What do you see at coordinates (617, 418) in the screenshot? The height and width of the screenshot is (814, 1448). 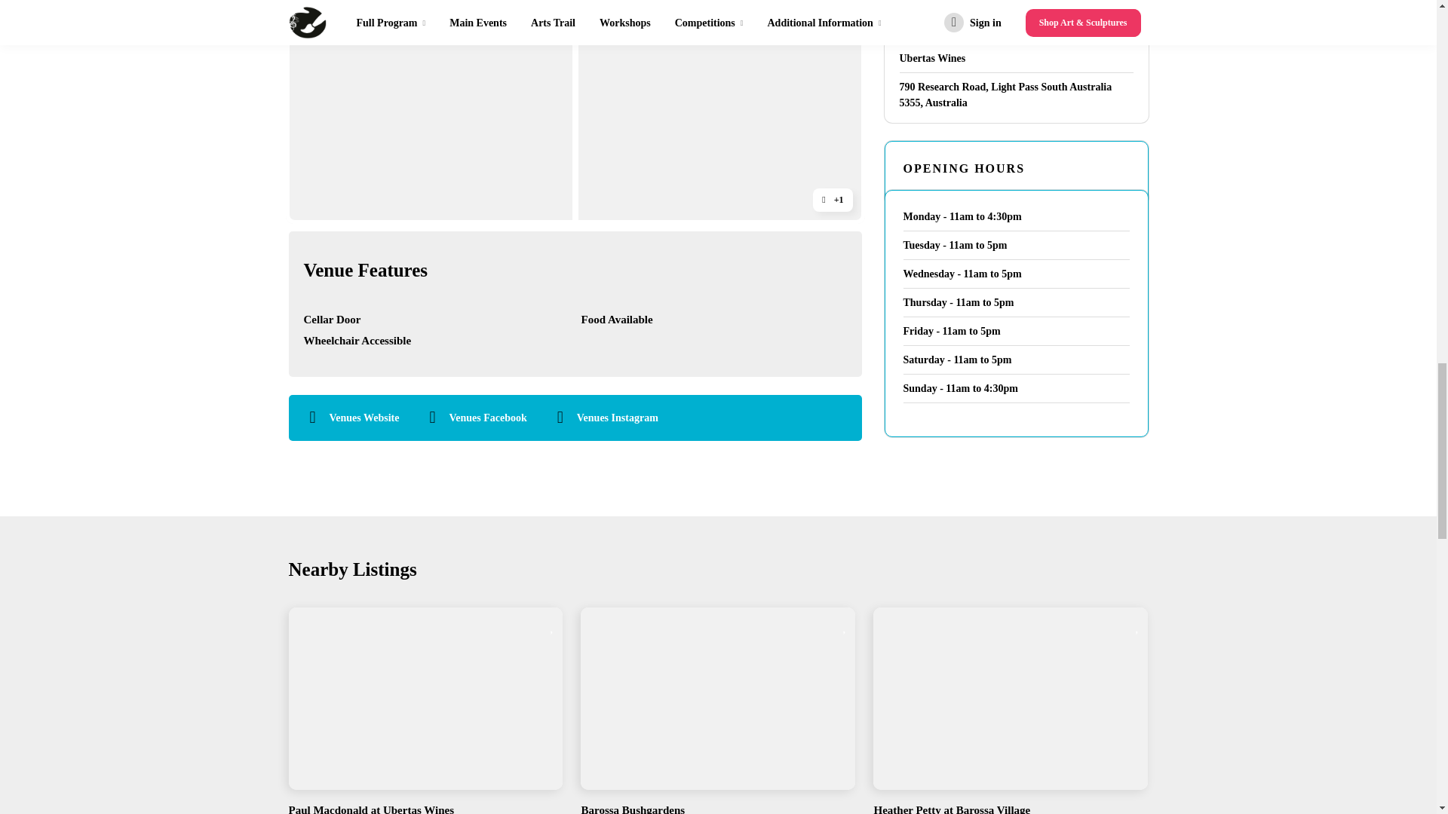 I see `Venues Instagram` at bounding box center [617, 418].